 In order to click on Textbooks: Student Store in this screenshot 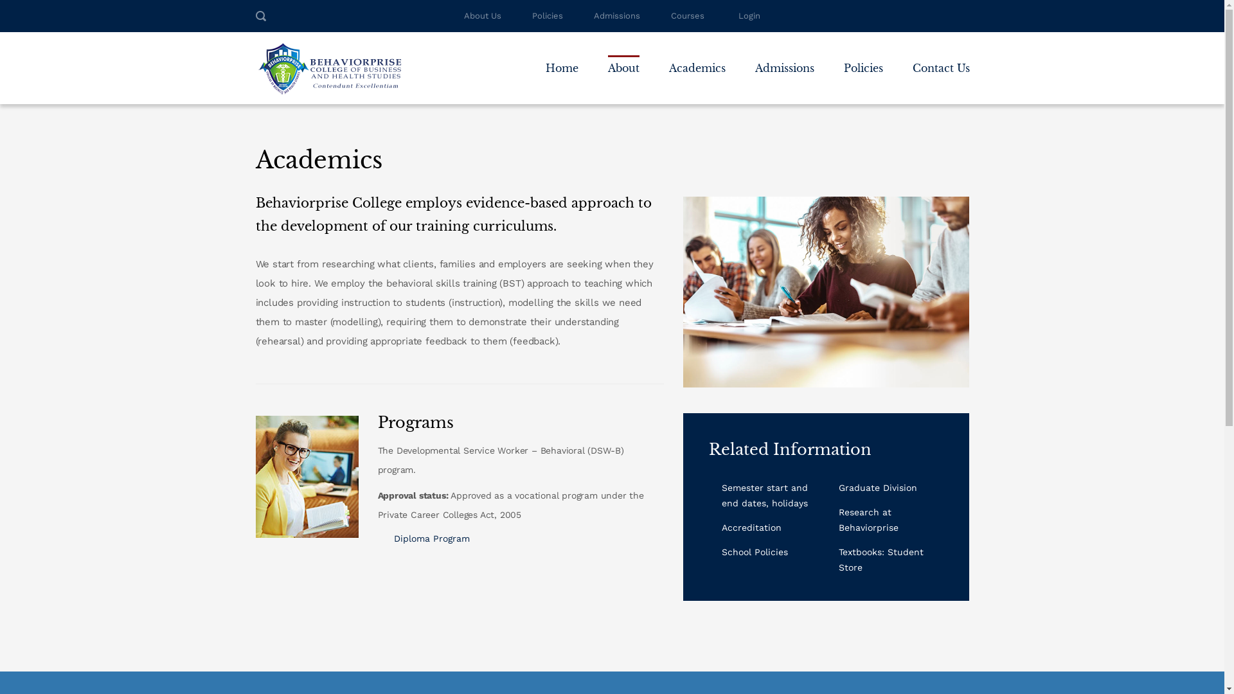, I will do `click(881, 559)`.